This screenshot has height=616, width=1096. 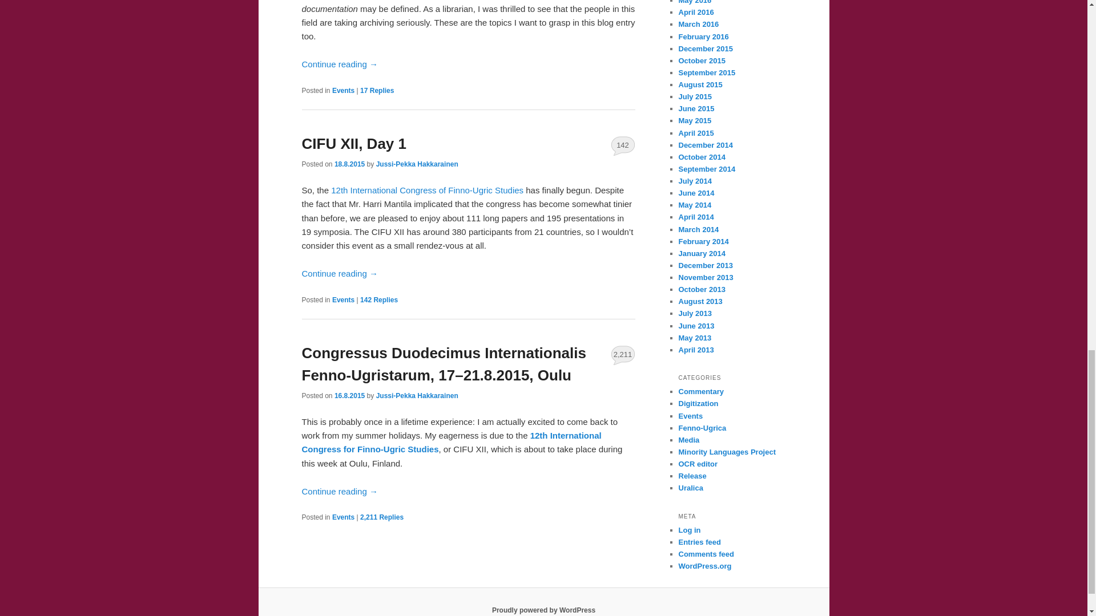 What do you see at coordinates (428, 191) in the screenshot?
I see `12th International Congress of Finno-Ugric Studies` at bounding box center [428, 191].